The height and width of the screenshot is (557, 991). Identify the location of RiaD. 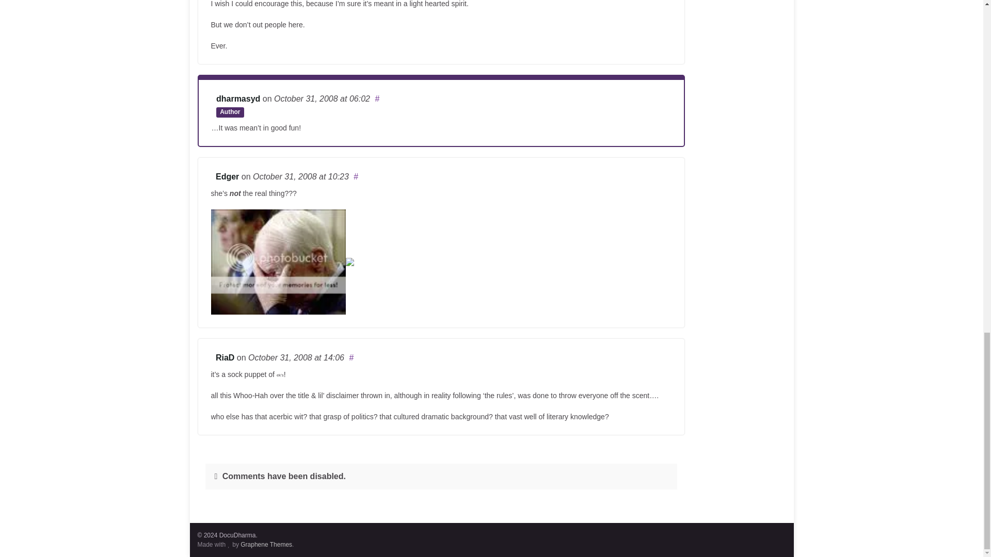
(225, 357).